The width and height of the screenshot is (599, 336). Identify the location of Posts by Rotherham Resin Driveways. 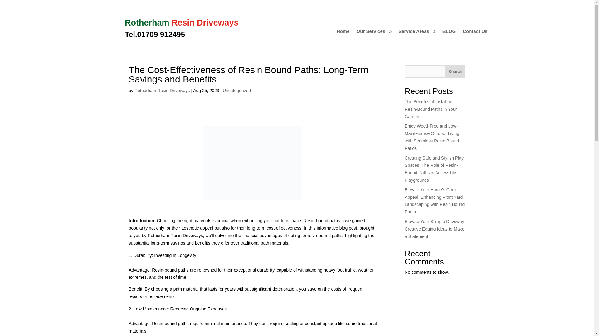
(162, 90).